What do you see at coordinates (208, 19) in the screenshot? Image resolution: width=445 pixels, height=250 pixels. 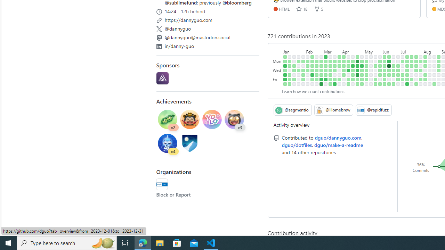 I see `https://dannyguo.com` at bounding box center [208, 19].